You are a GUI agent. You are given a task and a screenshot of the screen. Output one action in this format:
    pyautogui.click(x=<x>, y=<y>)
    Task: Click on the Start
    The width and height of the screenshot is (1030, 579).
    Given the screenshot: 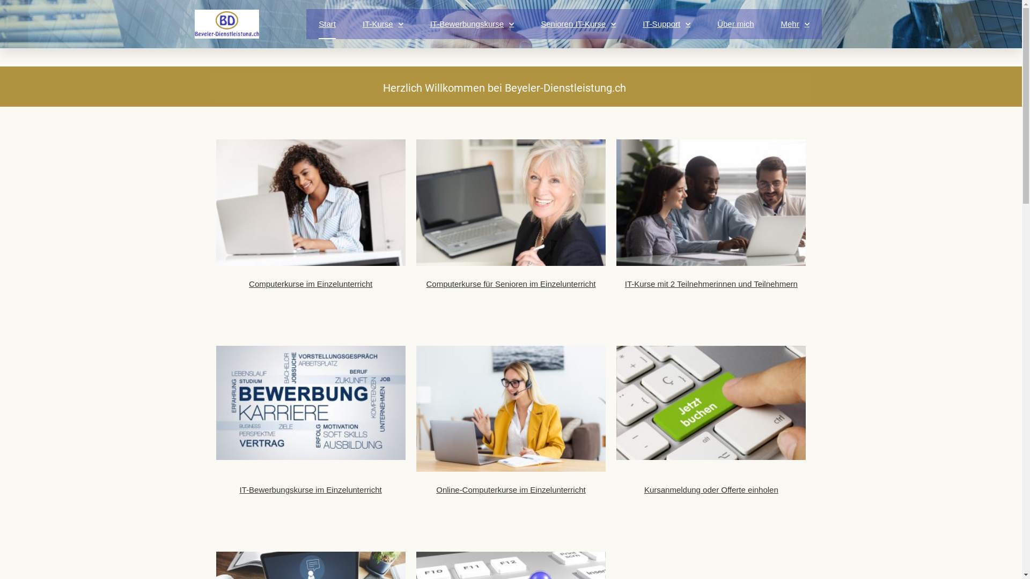 What is the action you would take?
    pyautogui.click(x=327, y=24)
    